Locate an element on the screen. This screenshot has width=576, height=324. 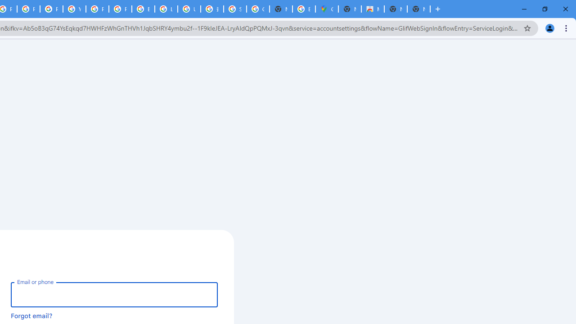
Google Maps is located at coordinates (327, 9).